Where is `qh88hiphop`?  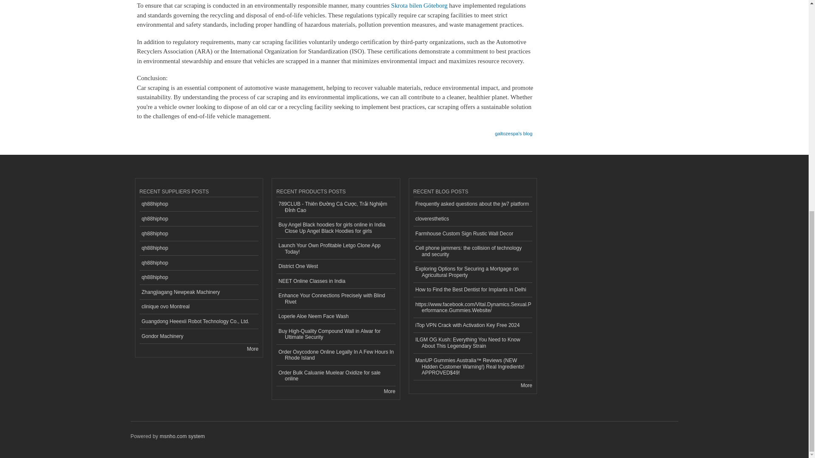
qh88hiphop is located at coordinates (199, 204).